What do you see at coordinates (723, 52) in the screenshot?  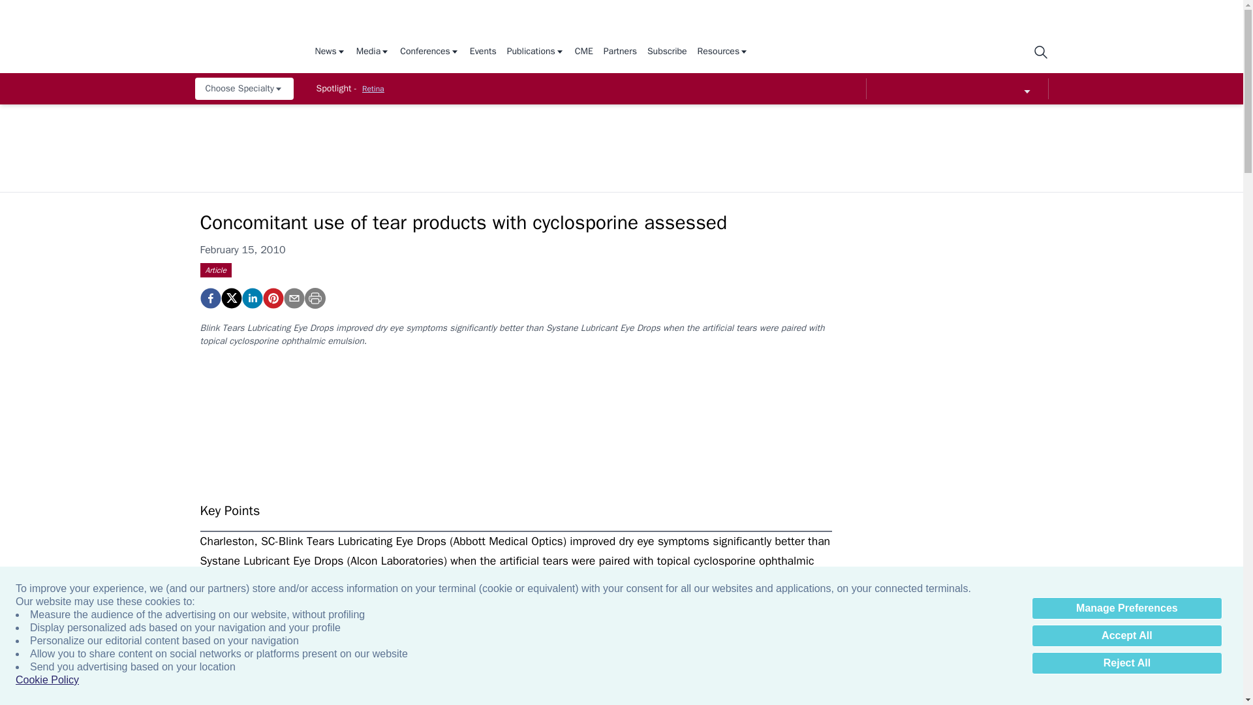 I see `Resources` at bounding box center [723, 52].